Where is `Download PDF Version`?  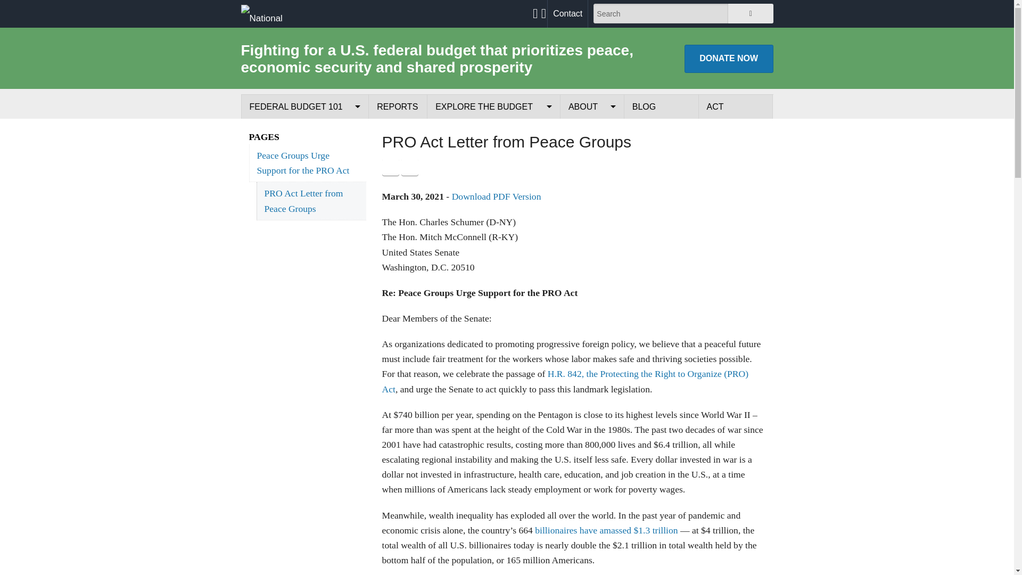
Download PDF Version is located at coordinates (496, 196).